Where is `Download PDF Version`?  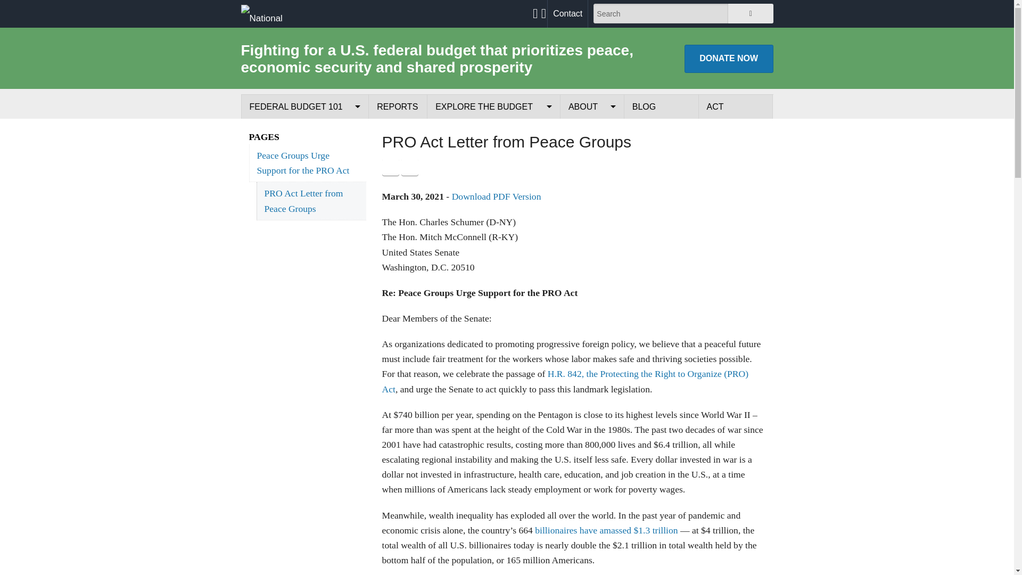
Download PDF Version is located at coordinates (496, 196).